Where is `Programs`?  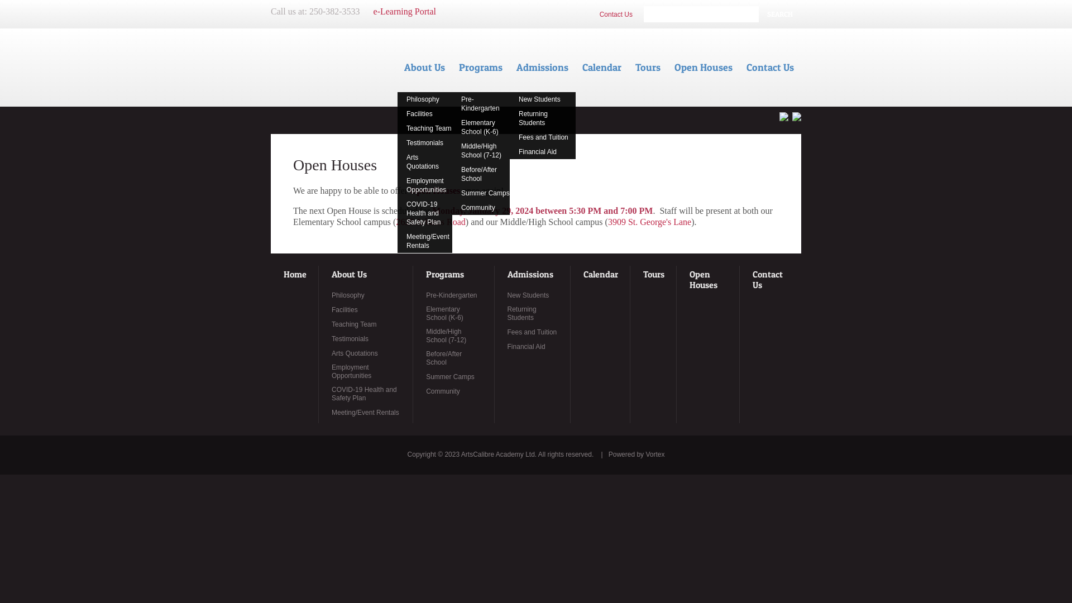 Programs is located at coordinates (445, 275).